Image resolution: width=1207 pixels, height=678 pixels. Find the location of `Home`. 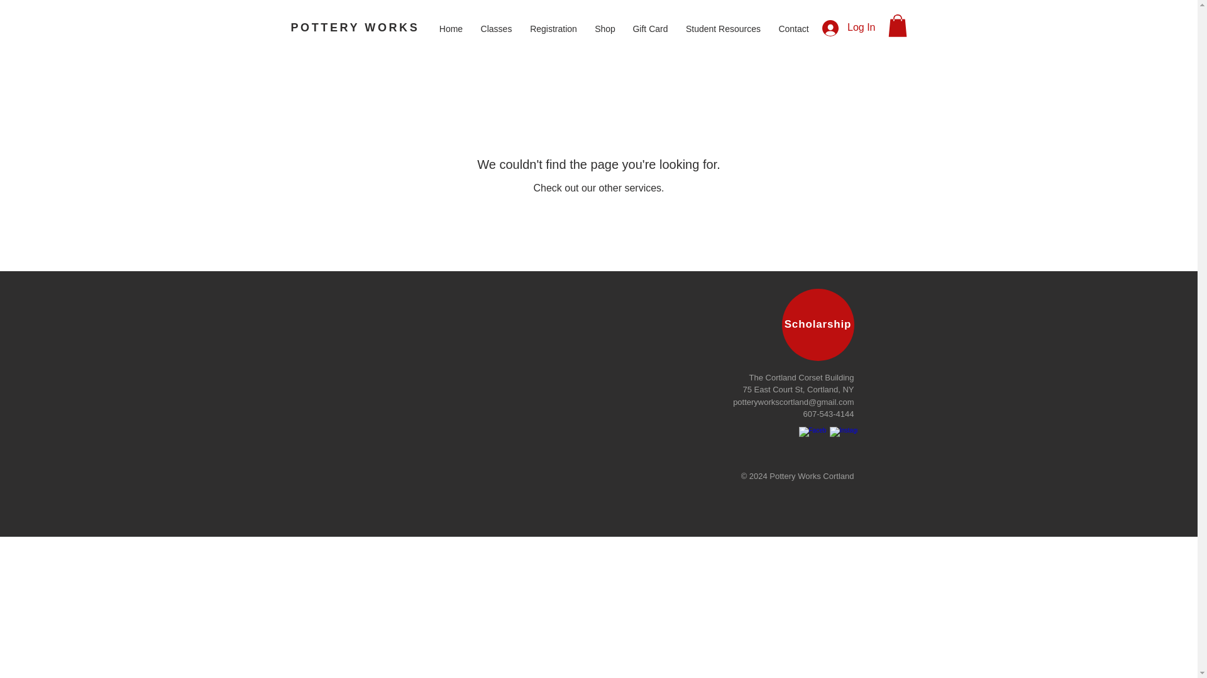

Home is located at coordinates (450, 24).